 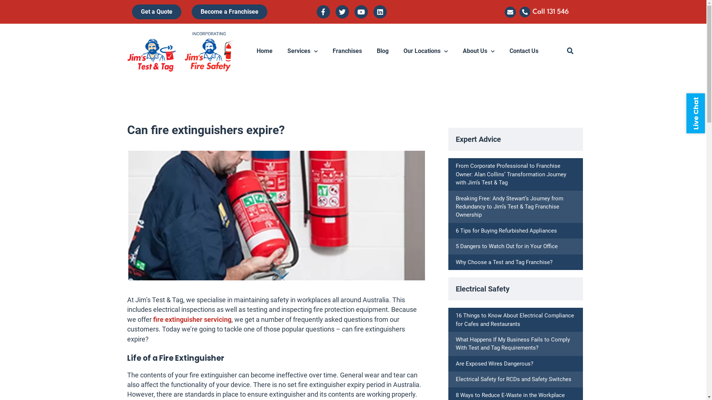 What do you see at coordinates (507, 231) in the screenshot?
I see `6 Tips for Buying Refurbished Appliances` at bounding box center [507, 231].